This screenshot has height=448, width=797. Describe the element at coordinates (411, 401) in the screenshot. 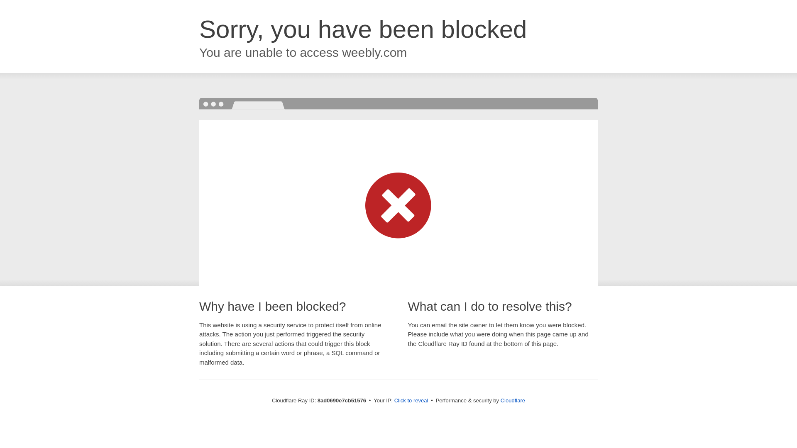

I see `Click to reveal` at that location.